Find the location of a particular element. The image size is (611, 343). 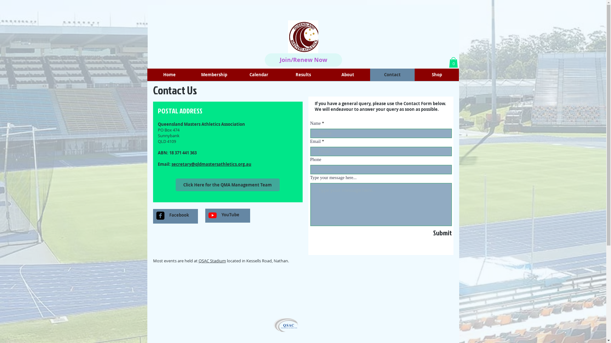

secretary@qldmastersathletics.org.au is located at coordinates (211, 164).